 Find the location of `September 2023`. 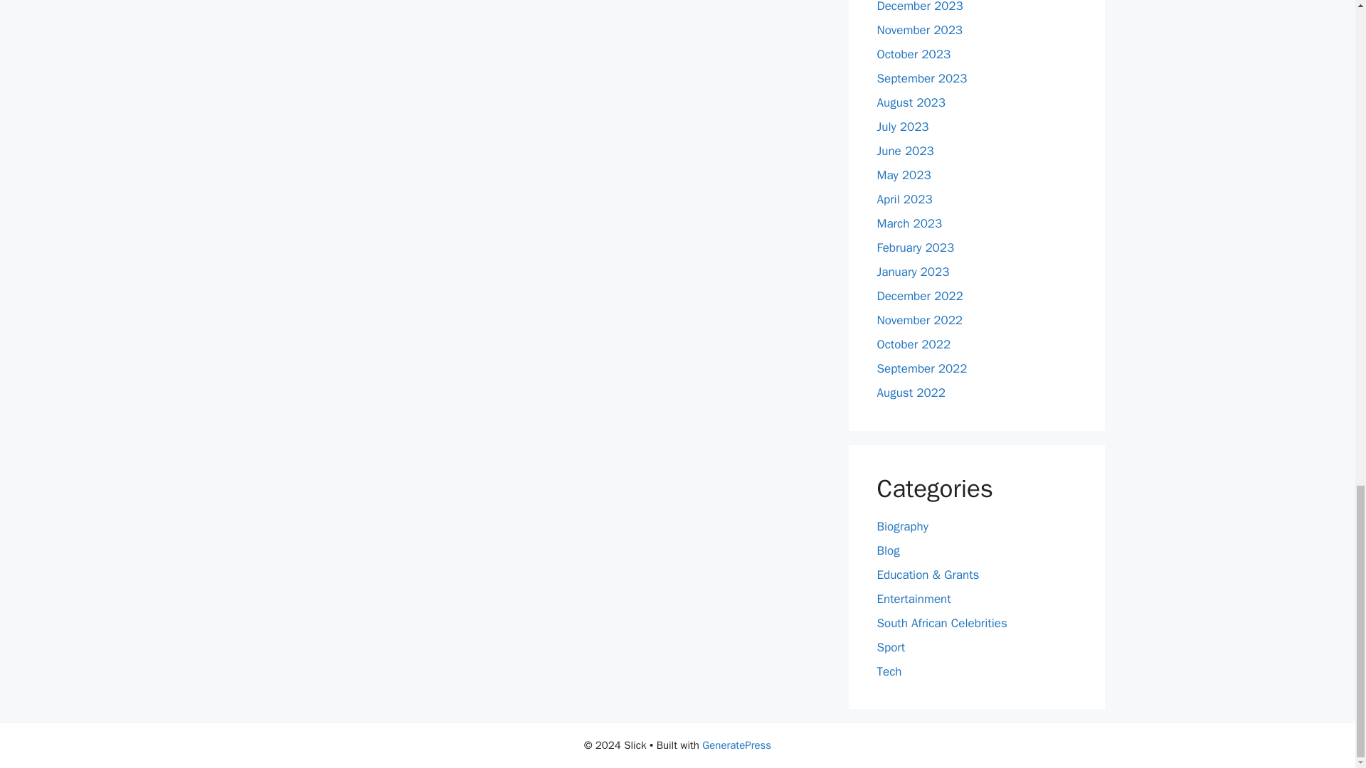

September 2023 is located at coordinates (922, 78).